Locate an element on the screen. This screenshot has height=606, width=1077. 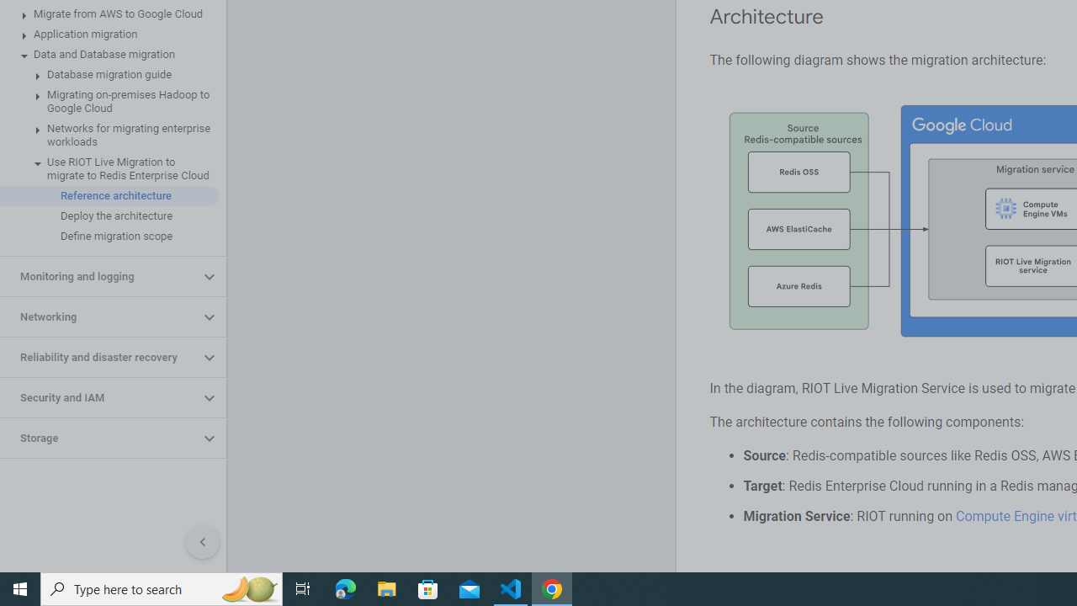
Data and Database migration is located at coordinates (109, 55).